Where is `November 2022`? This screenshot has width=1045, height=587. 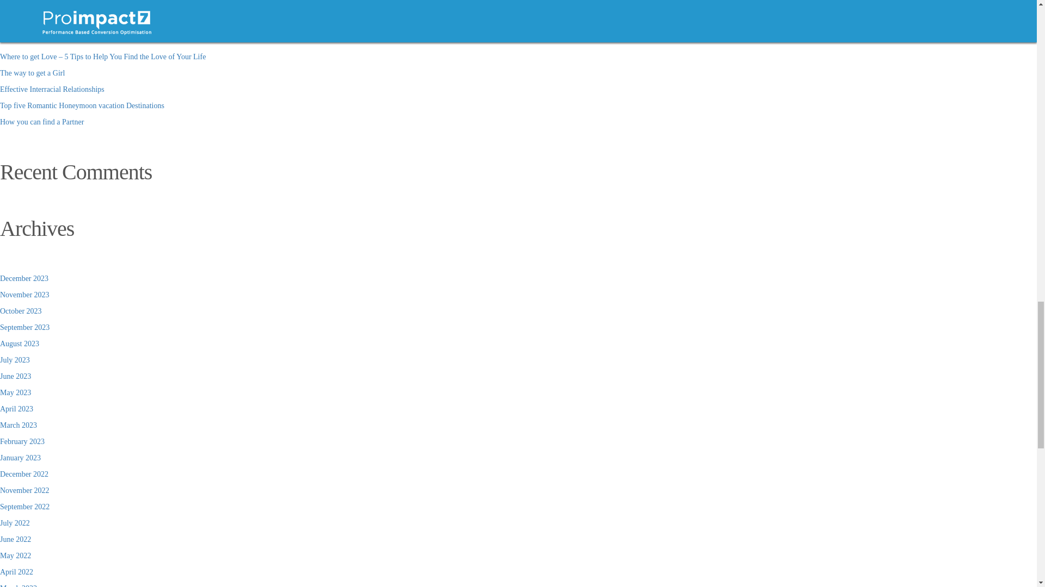 November 2022 is located at coordinates (24, 490).